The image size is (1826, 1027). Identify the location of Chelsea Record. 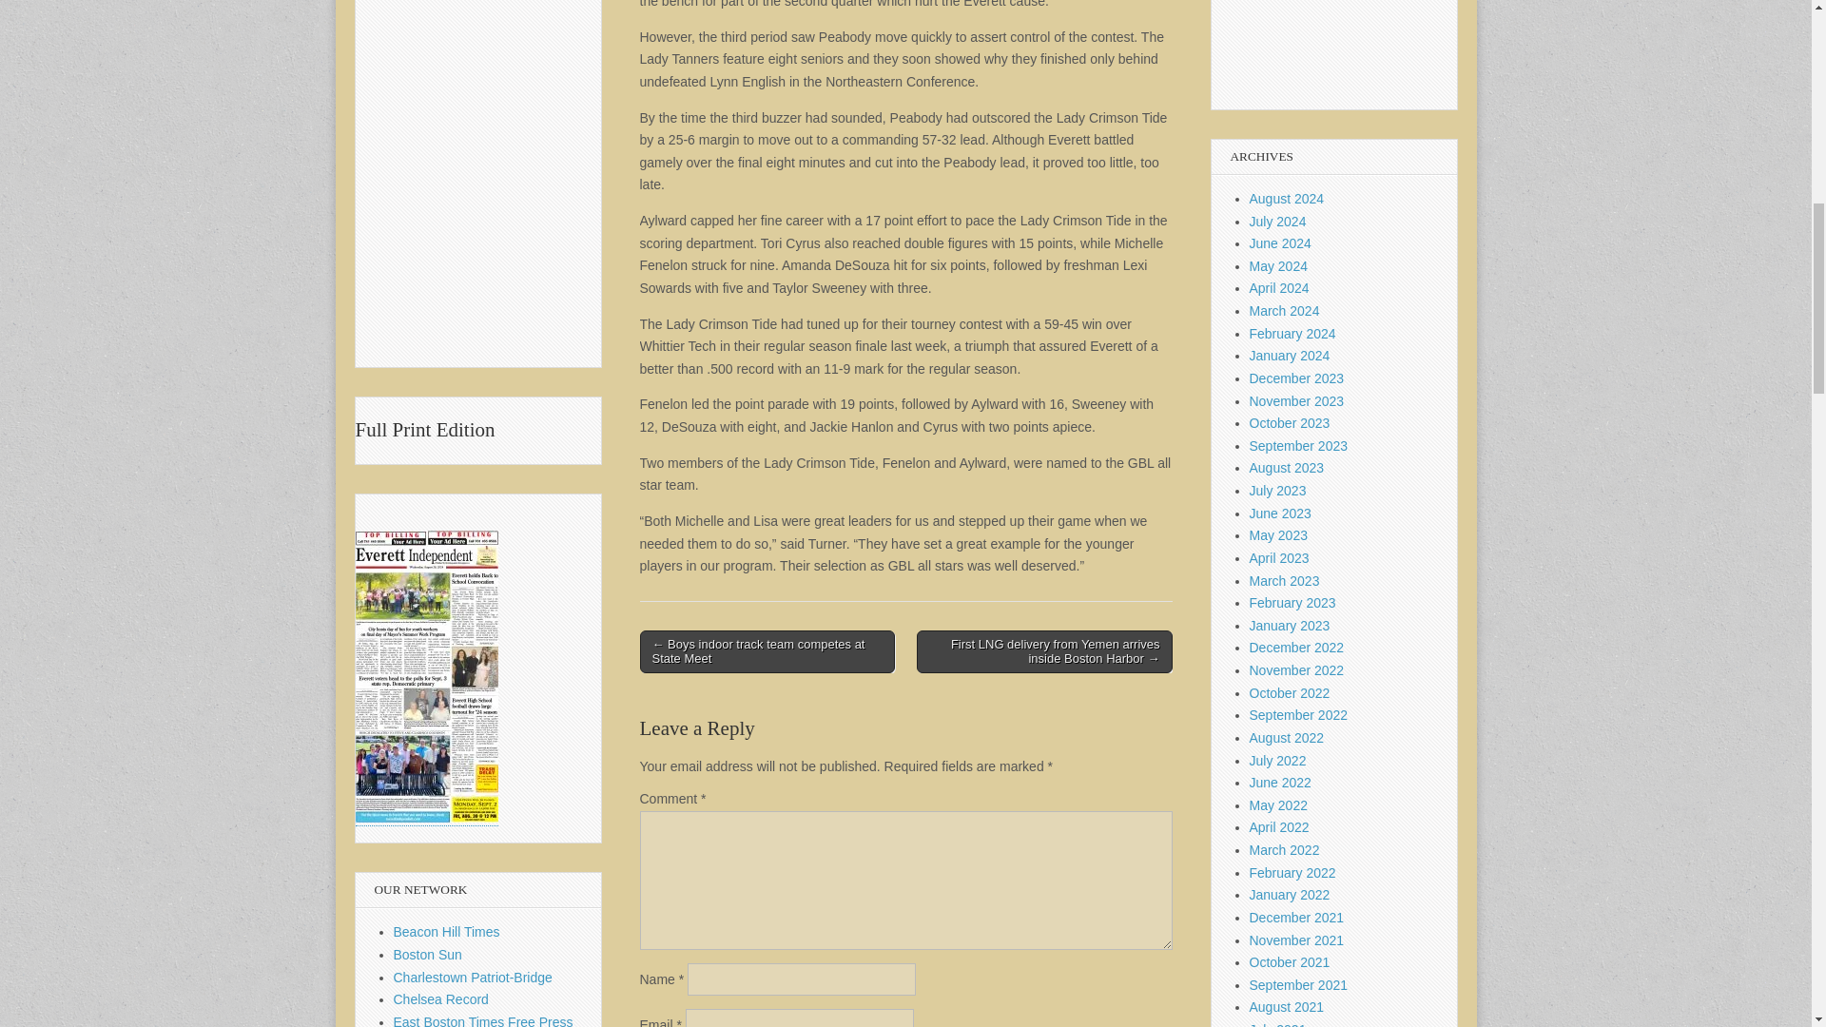
(441, 999).